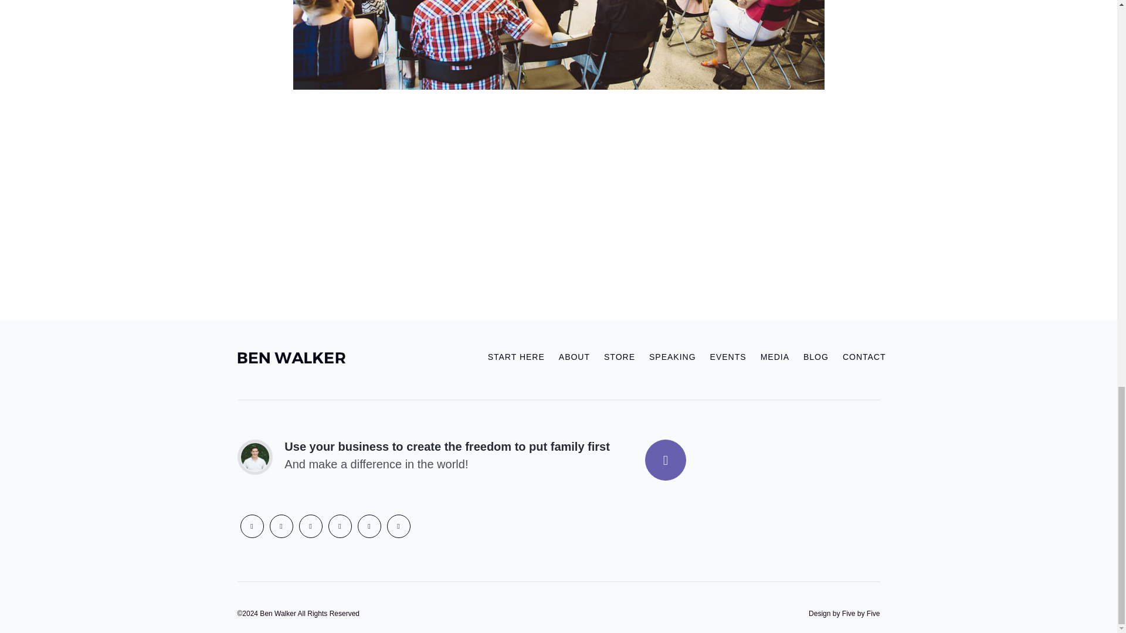 The width and height of the screenshot is (1126, 633). I want to click on Contact, so click(861, 356).